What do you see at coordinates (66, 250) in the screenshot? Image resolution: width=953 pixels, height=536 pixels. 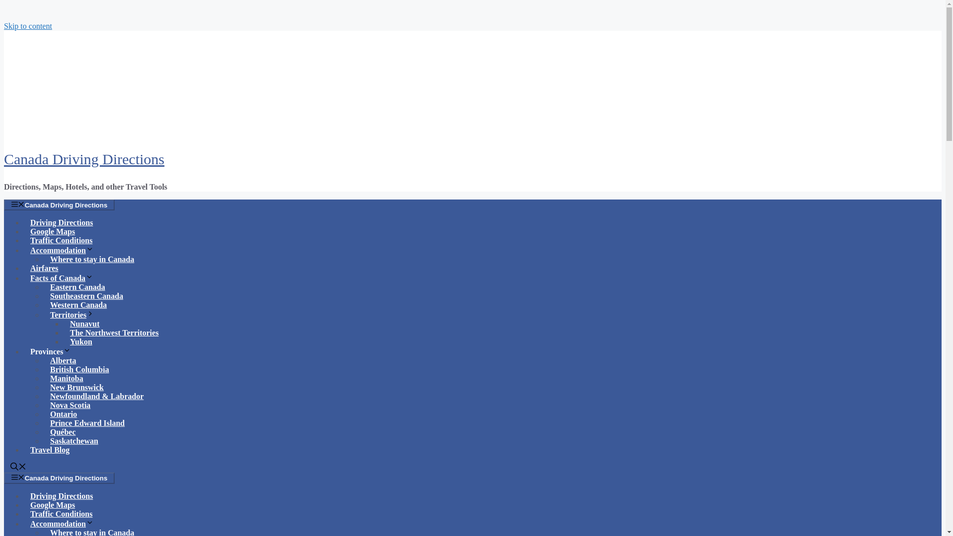 I see `Accommodation` at bounding box center [66, 250].